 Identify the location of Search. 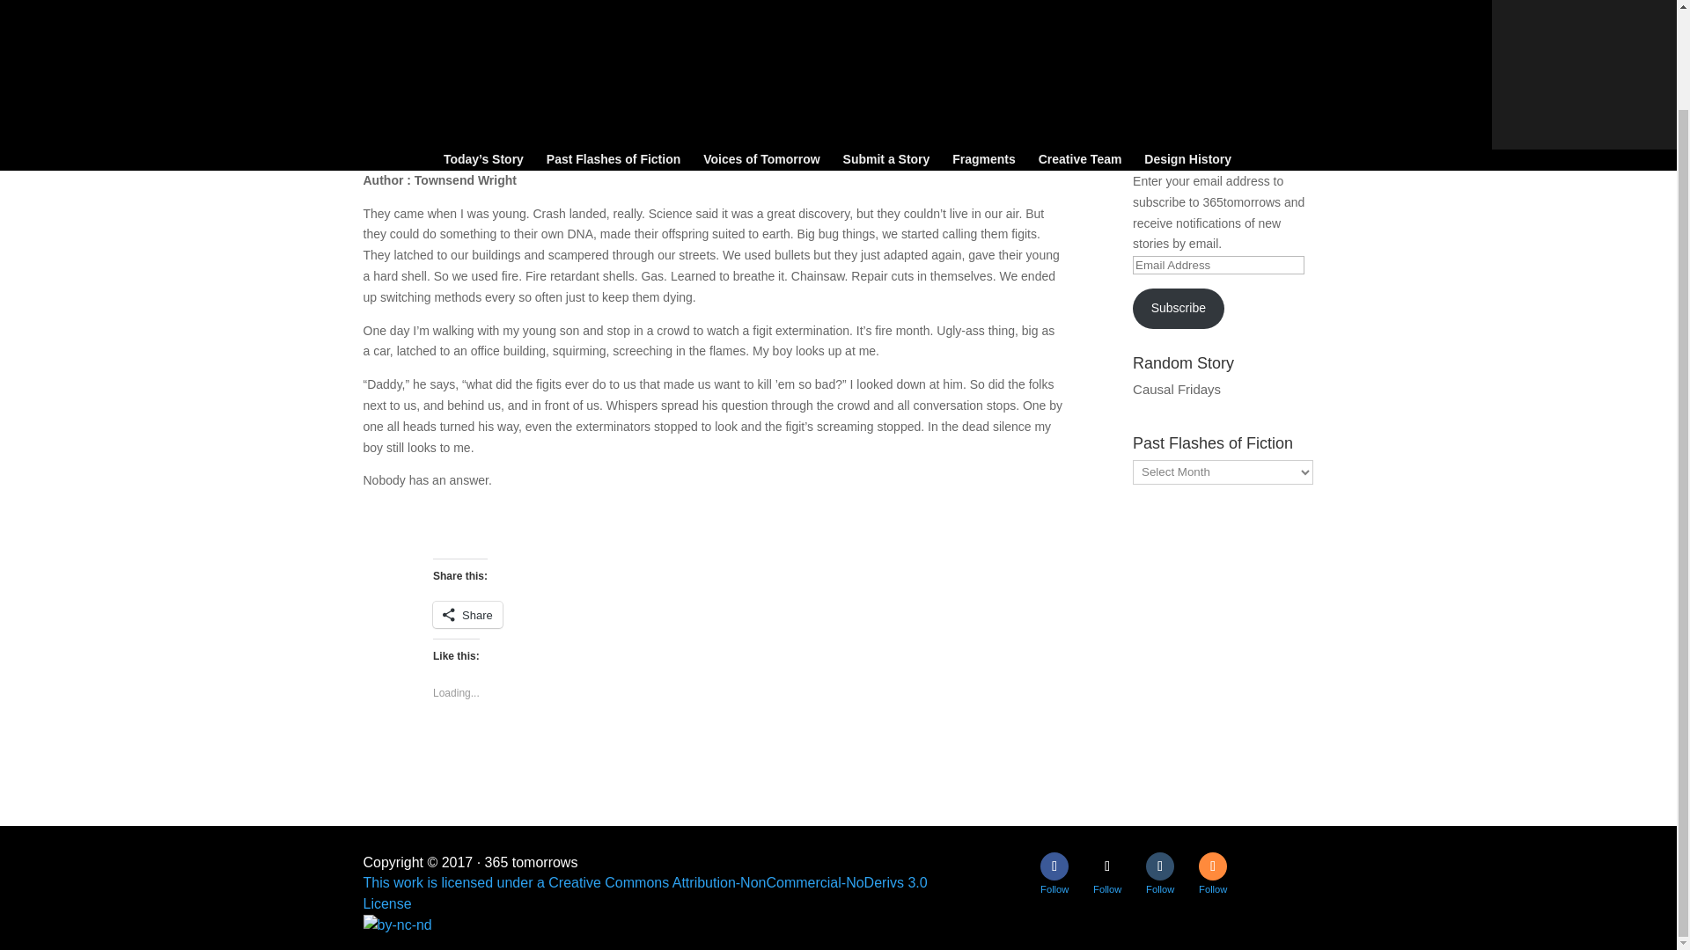
(1285, 86).